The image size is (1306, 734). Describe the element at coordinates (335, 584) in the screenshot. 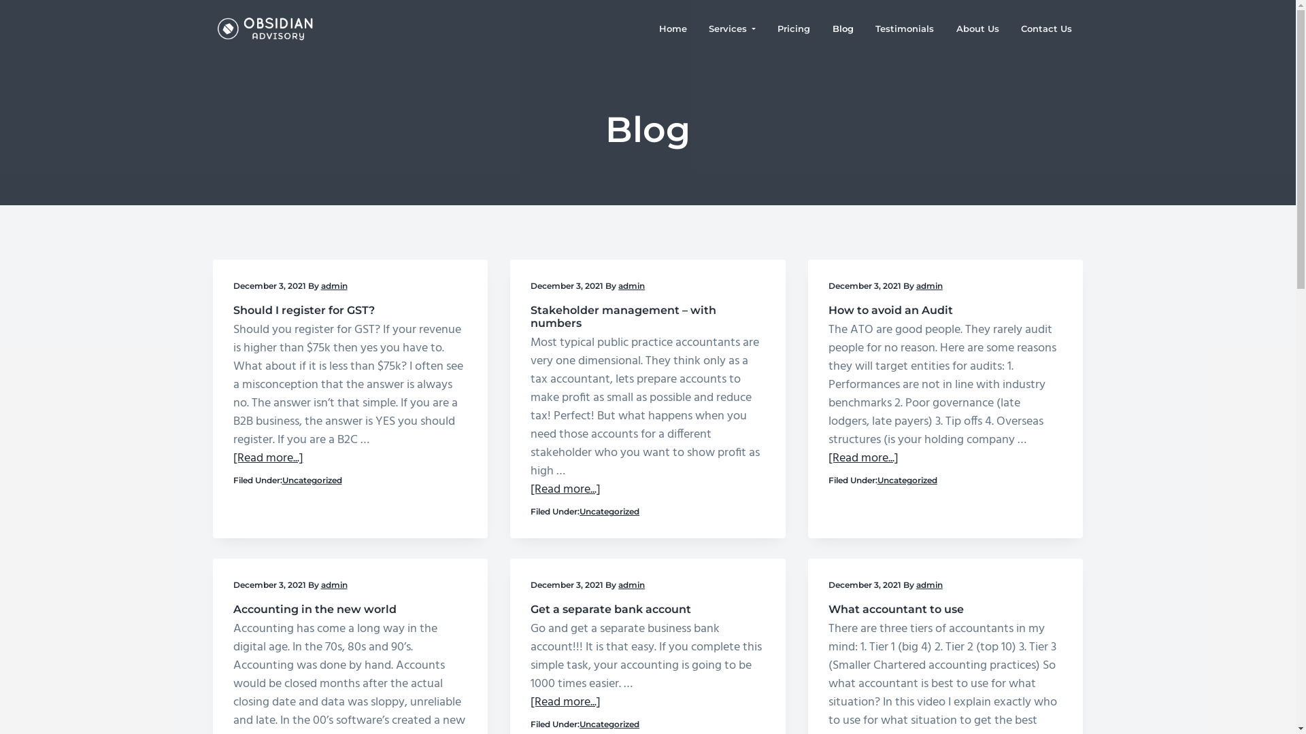

I see `admin` at that location.